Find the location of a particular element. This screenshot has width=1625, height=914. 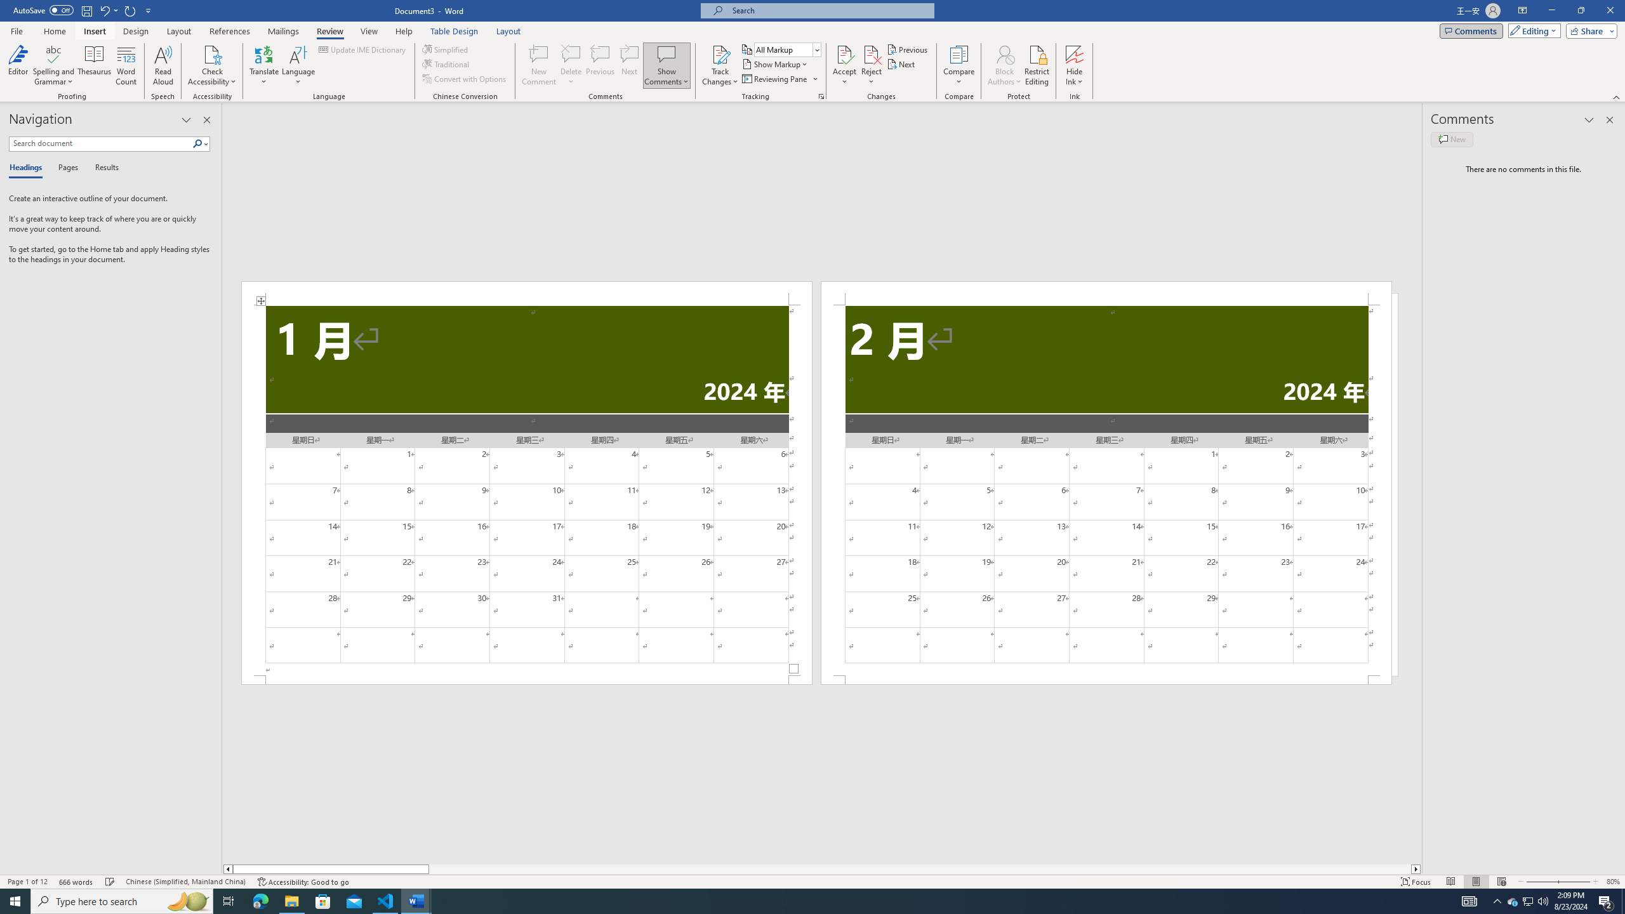

Simplified is located at coordinates (447, 50).